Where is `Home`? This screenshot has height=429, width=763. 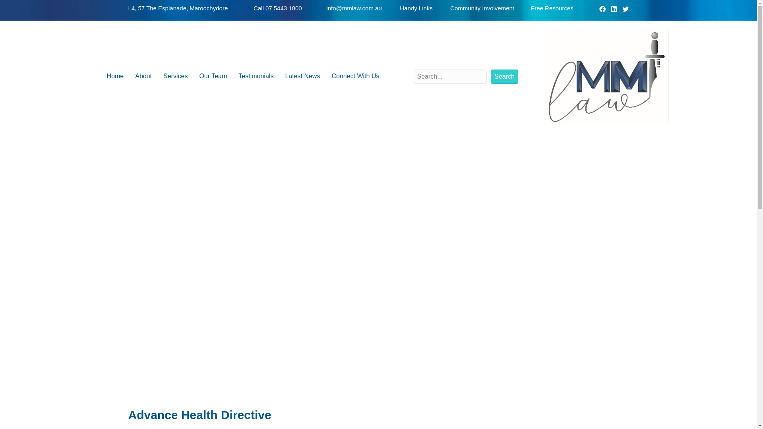
Home is located at coordinates (115, 76).